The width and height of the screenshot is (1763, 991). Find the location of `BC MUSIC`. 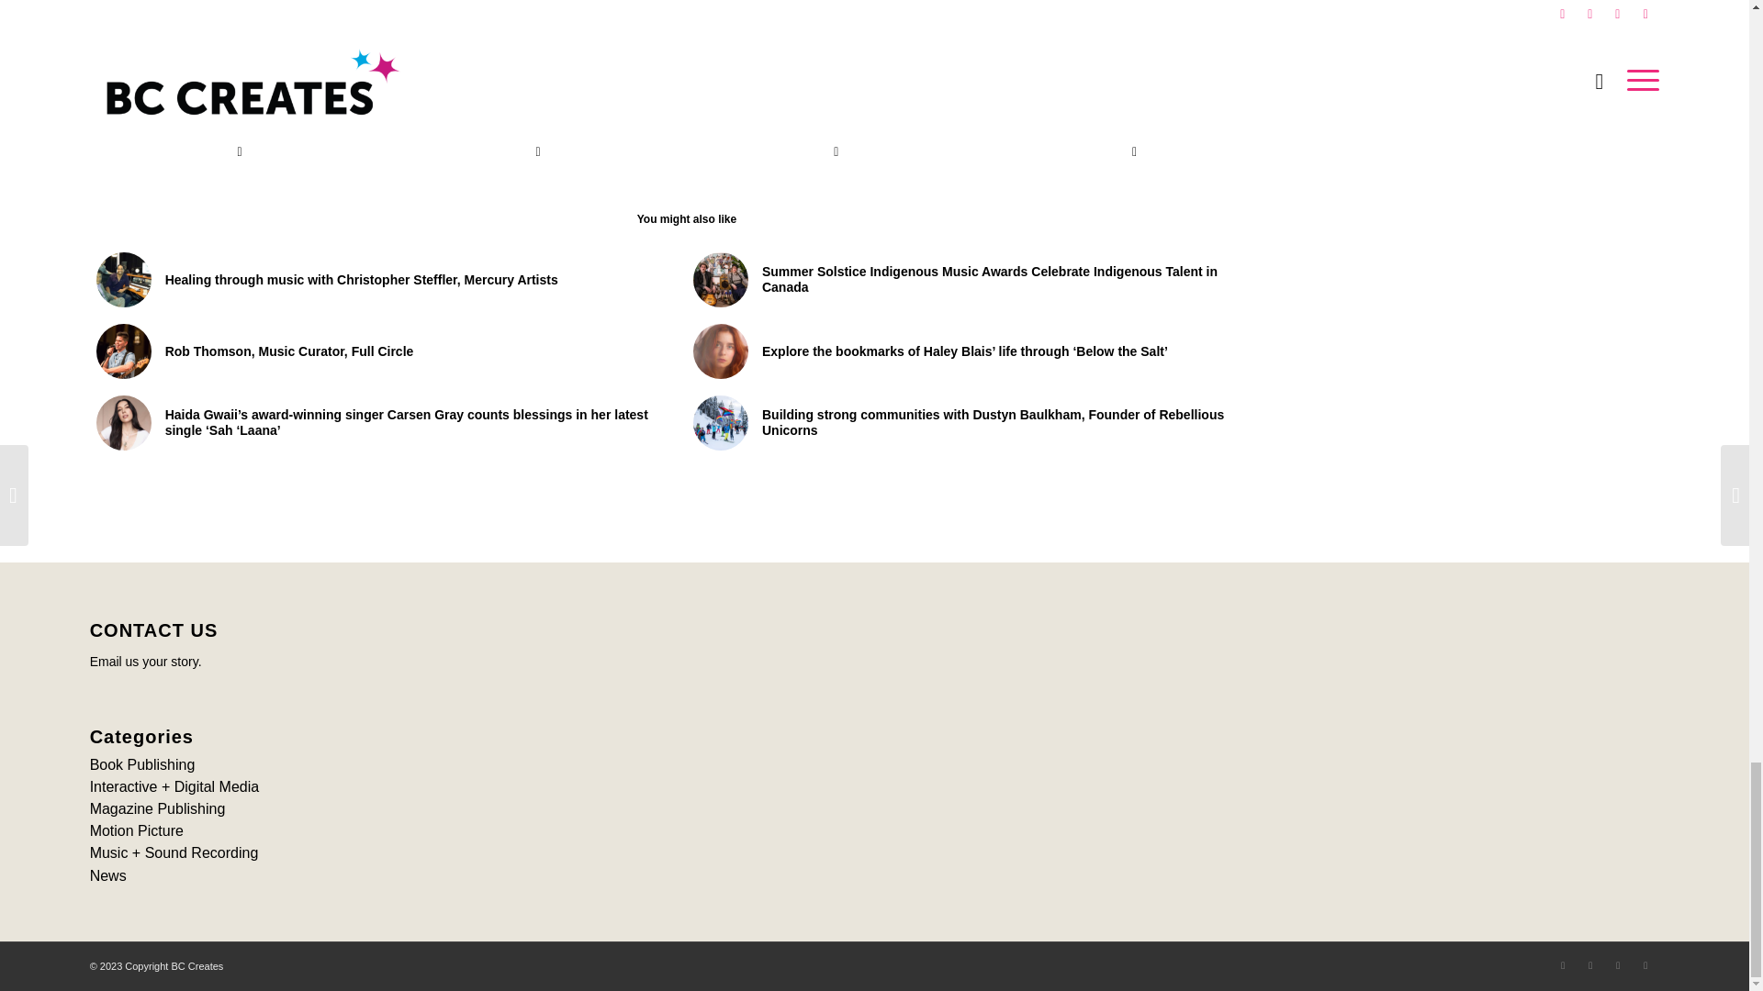

BC MUSIC is located at coordinates (601, 58).